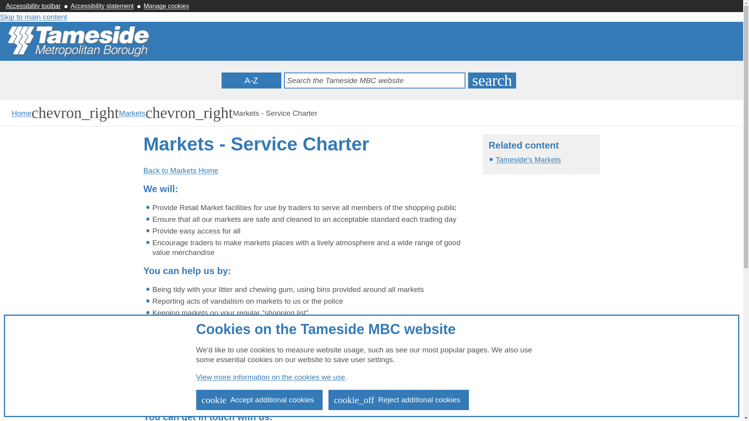  What do you see at coordinates (132, 113) in the screenshot?
I see `Home` at bounding box center [132, 113].